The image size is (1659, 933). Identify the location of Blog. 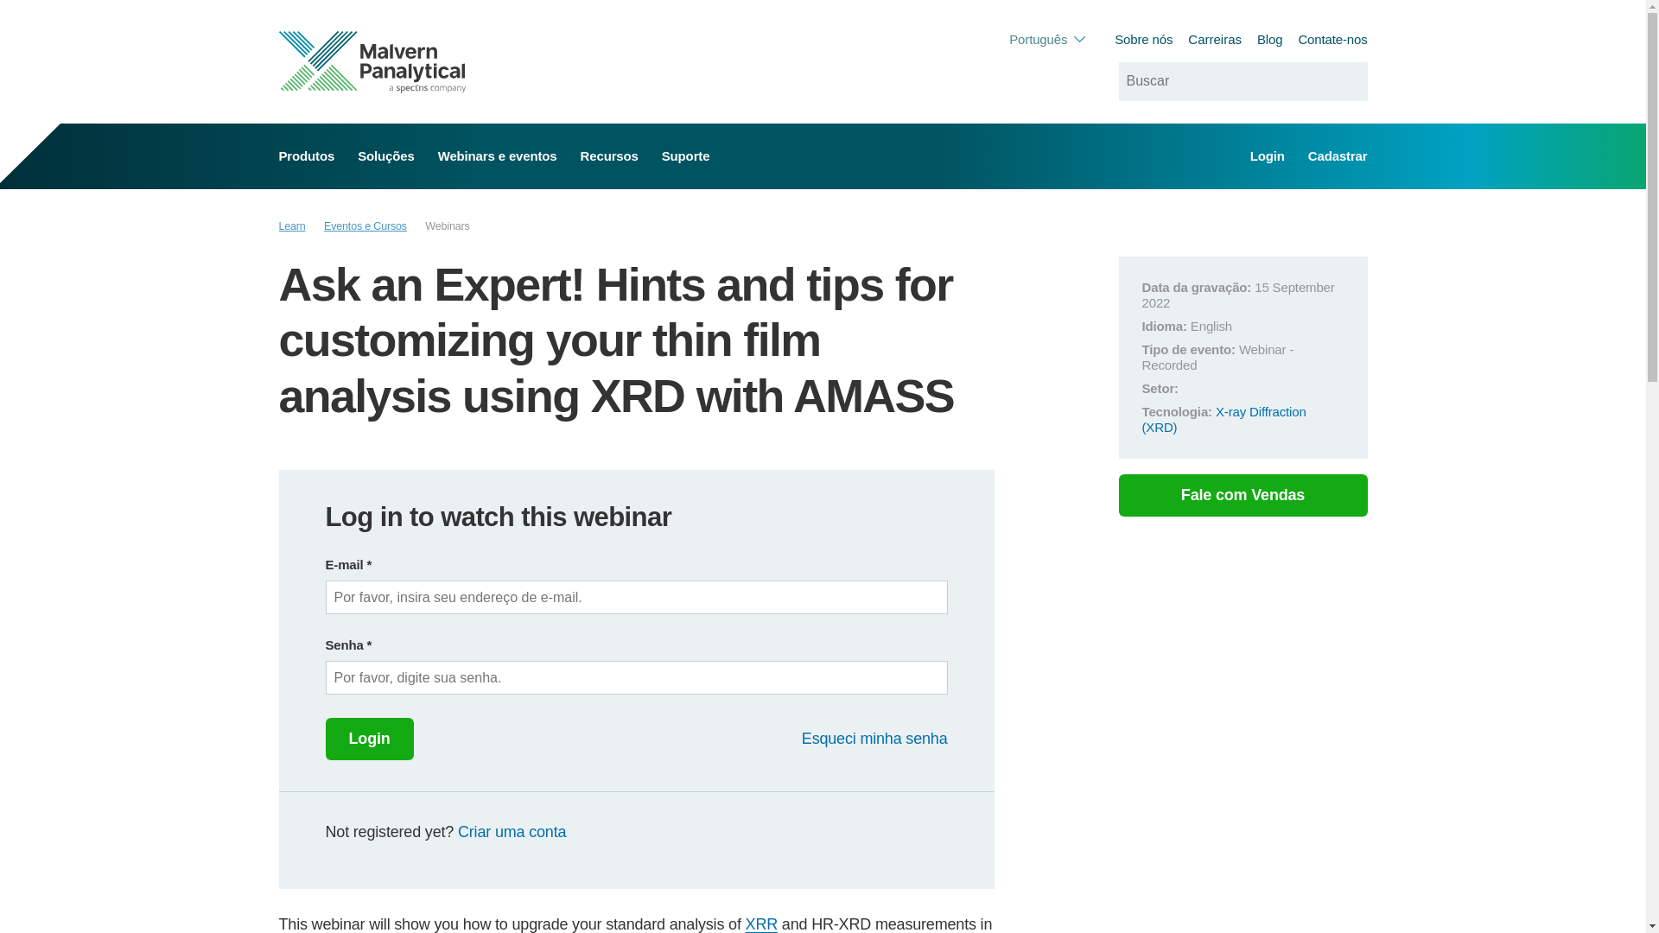
(1270, 39).